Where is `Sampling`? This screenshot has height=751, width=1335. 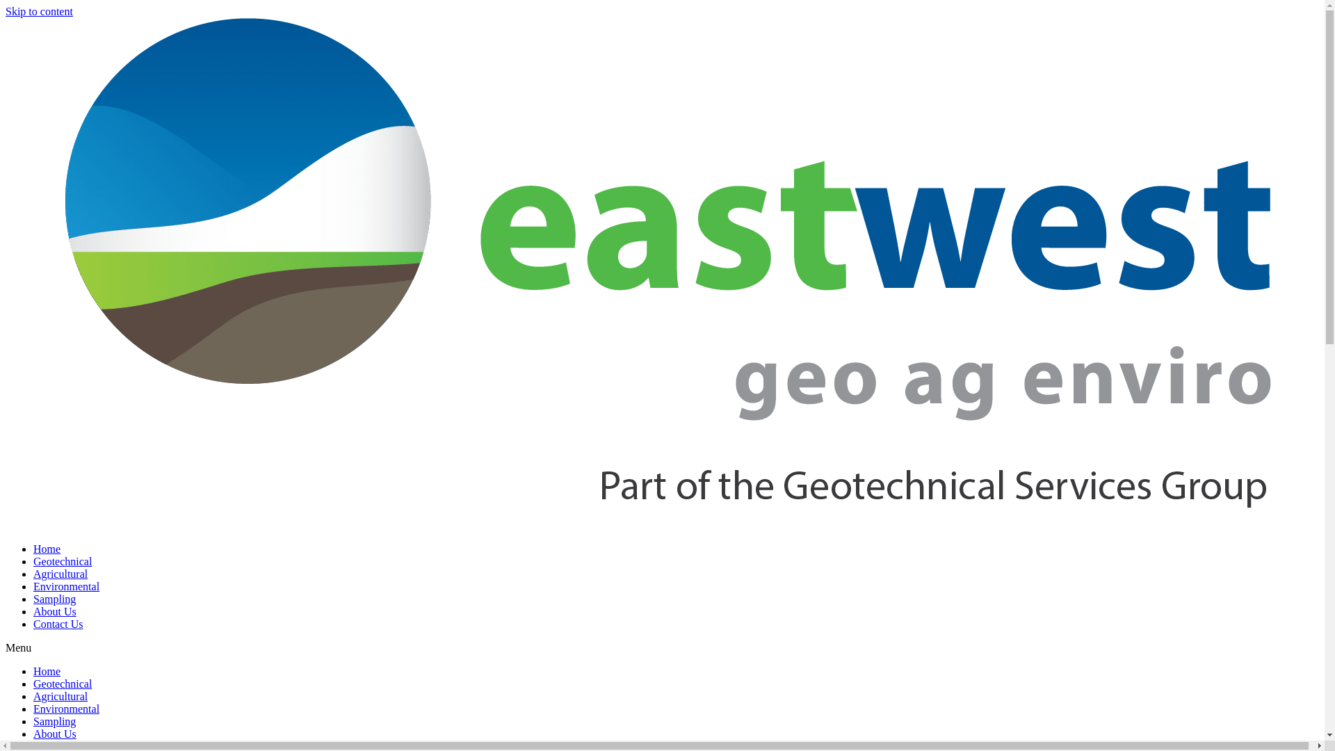
Sampling is located at coordinates (54, 599).